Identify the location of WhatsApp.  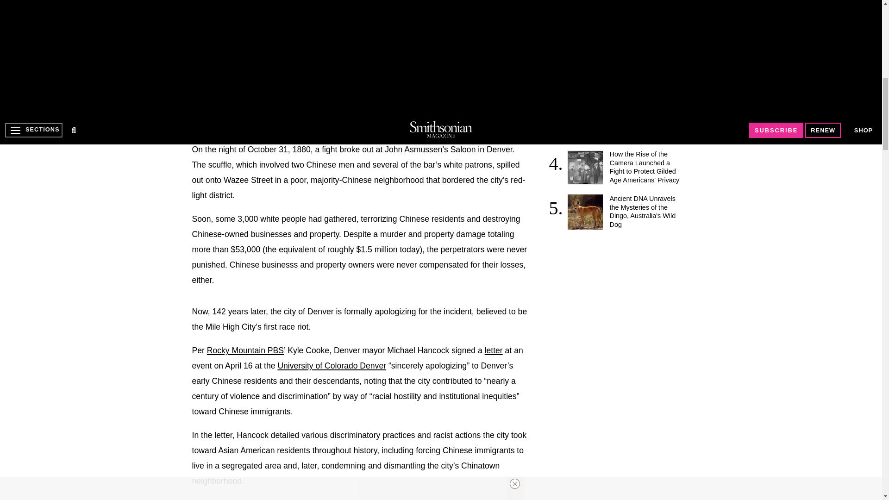
(275, 121).